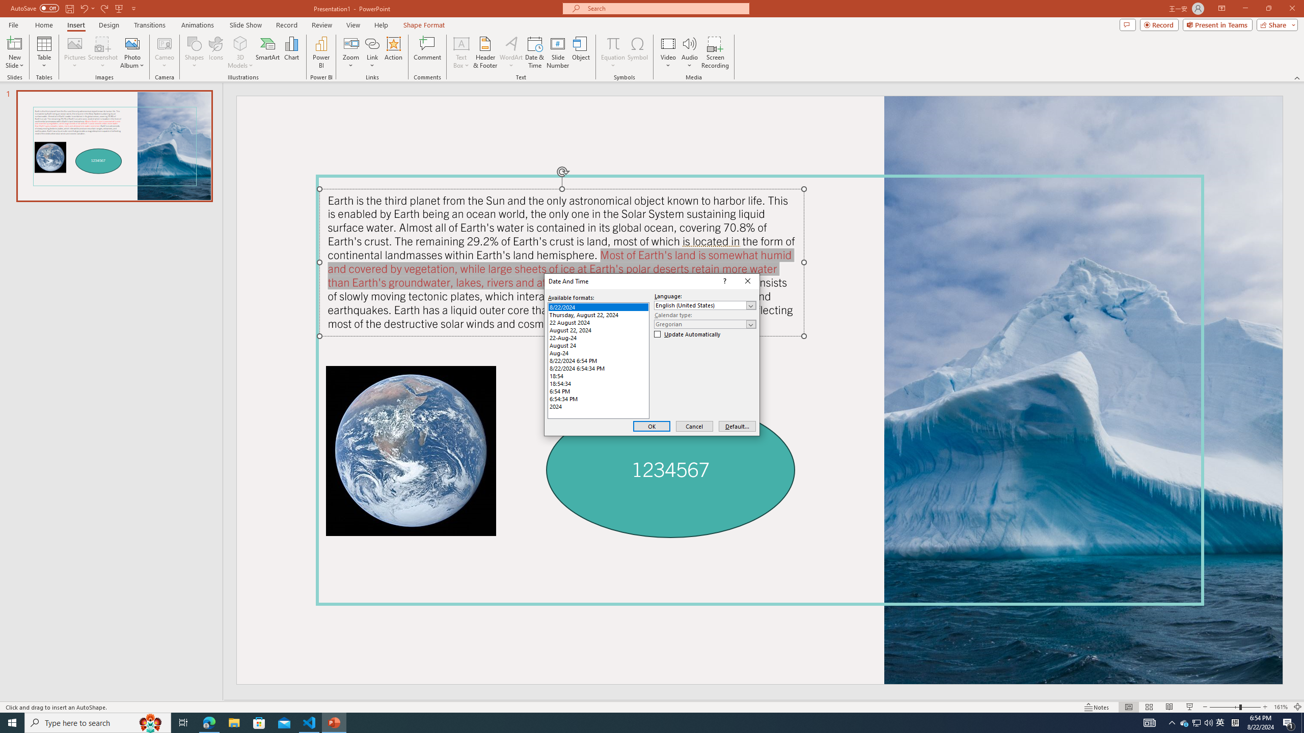  Describe the element at coordinates (598, 307) in the screenshot. I see `8/22/2024` at that location.